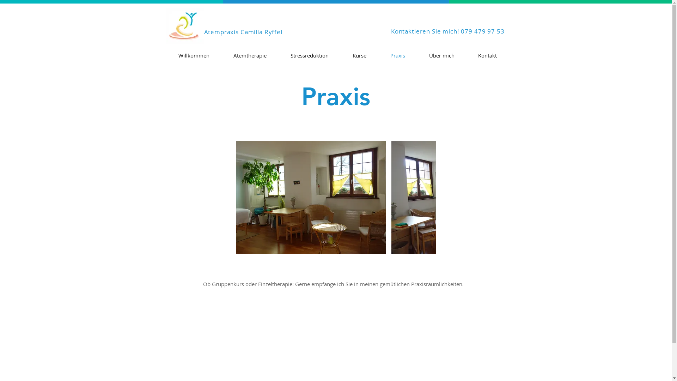 This screenshot has height=381, width=677. What do you see at coordinates (250, 56) in the screenshot?
I see `Atemtherapie` at bounding box center [250, 56].